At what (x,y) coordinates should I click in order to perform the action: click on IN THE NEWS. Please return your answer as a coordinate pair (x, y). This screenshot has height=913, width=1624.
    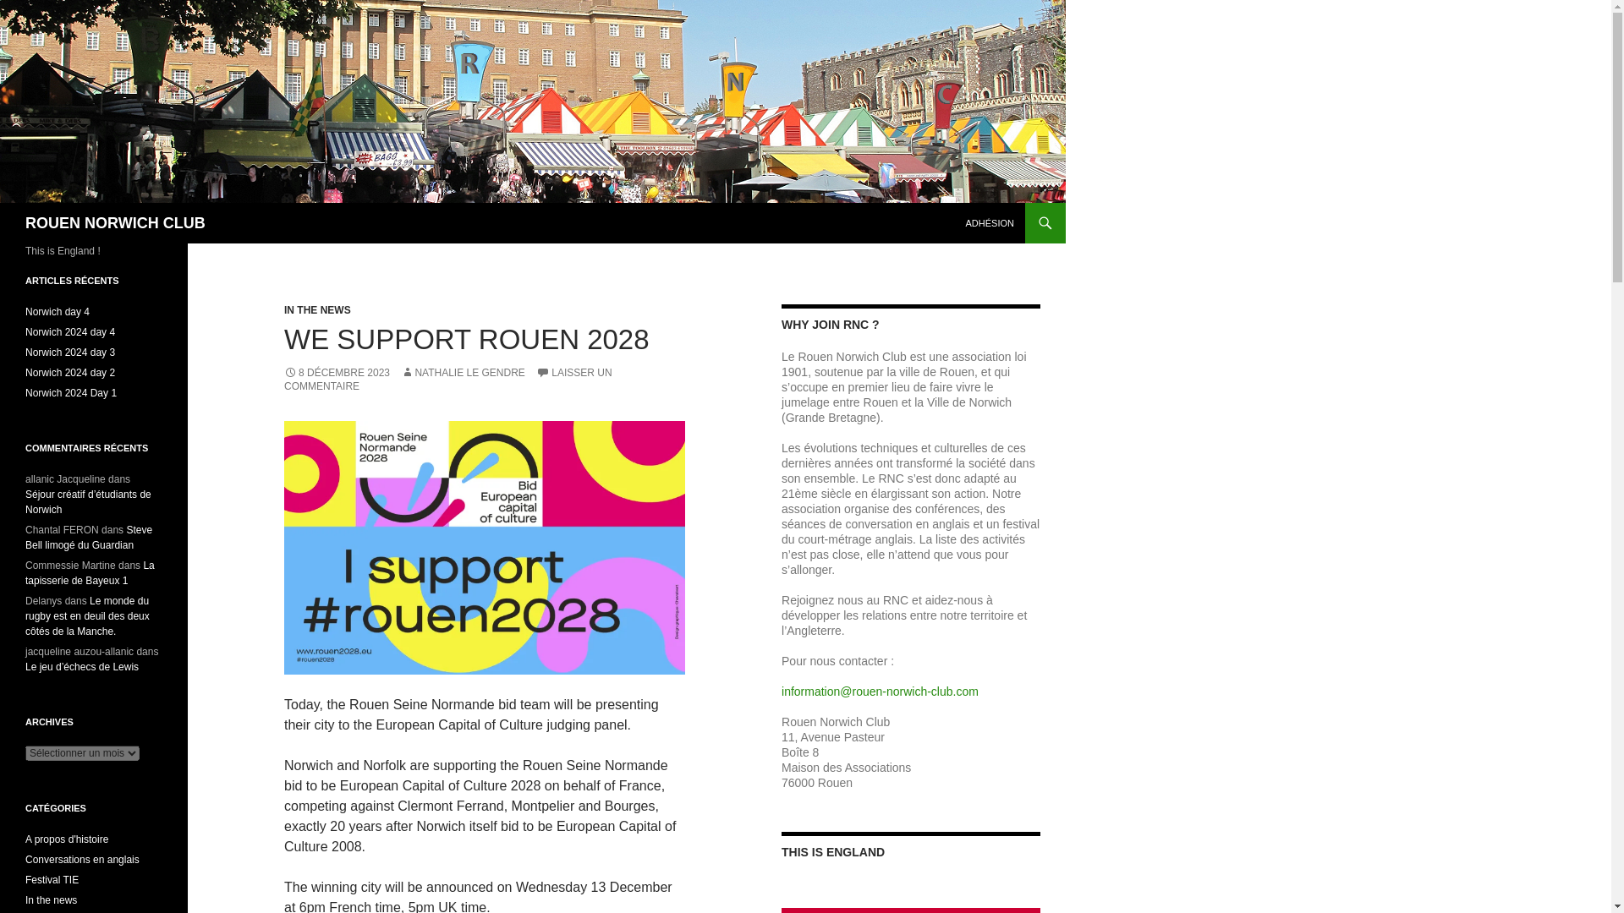
    Looking at the image, I should click on (317, 309).